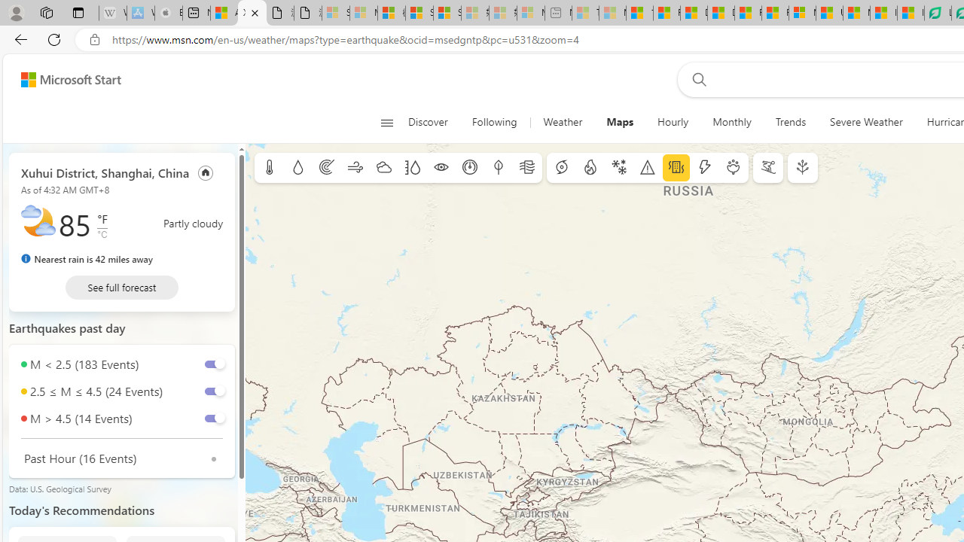 Image resolution: width=964 pixels, height=542 pixels. What do you see at coordinates (386, 122) in the screenshot?
I see `Open navigation menu` at bounding box center [386, 122].